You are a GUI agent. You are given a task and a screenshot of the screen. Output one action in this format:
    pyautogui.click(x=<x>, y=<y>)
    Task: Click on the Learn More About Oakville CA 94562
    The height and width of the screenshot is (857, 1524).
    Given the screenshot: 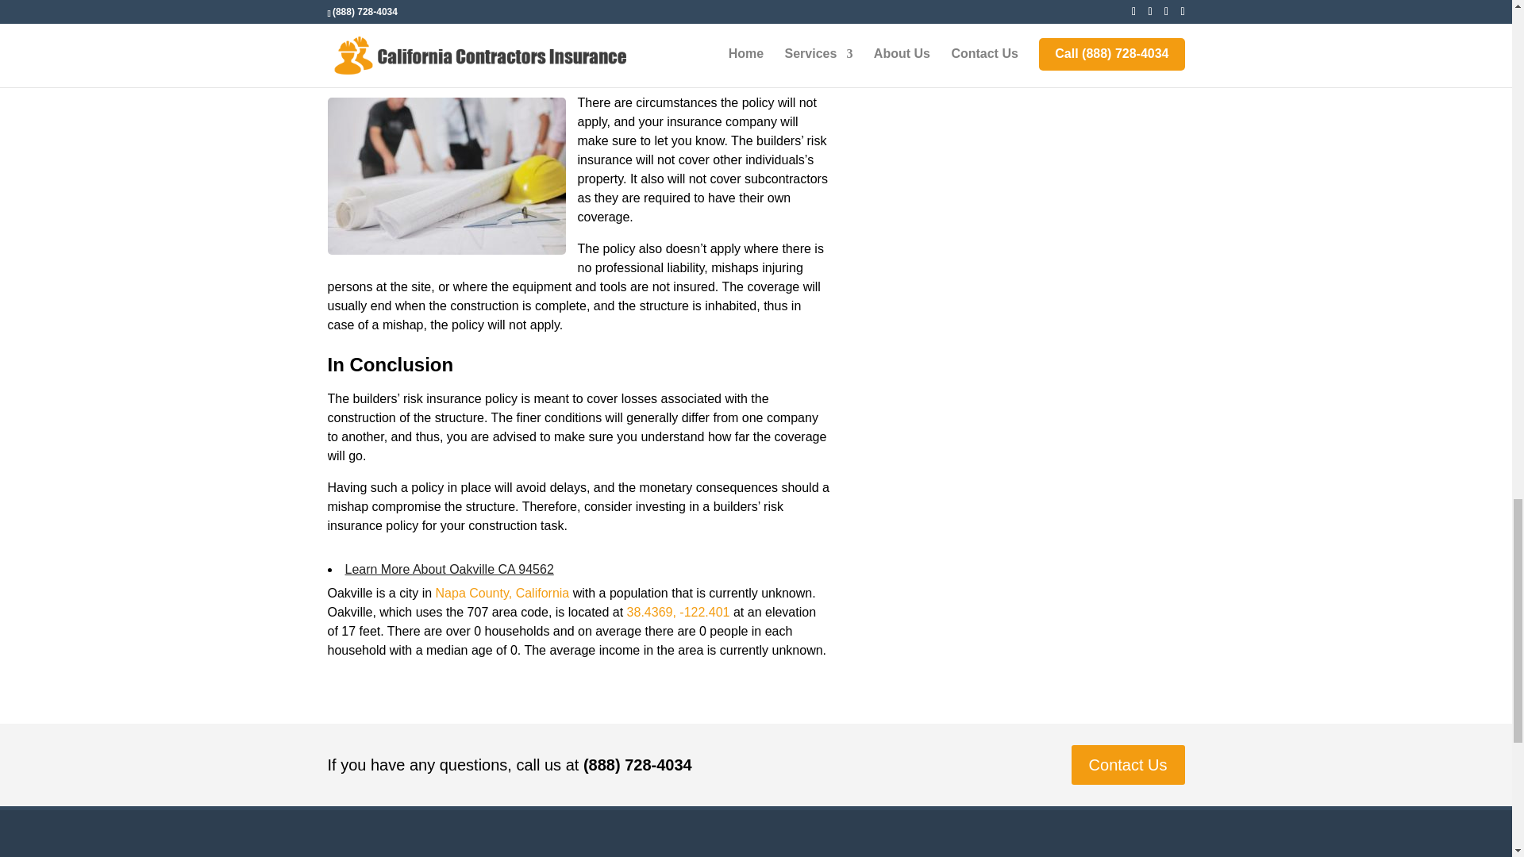 What is the action you would take?
    pyautogui.click(x=448, y=568)
    